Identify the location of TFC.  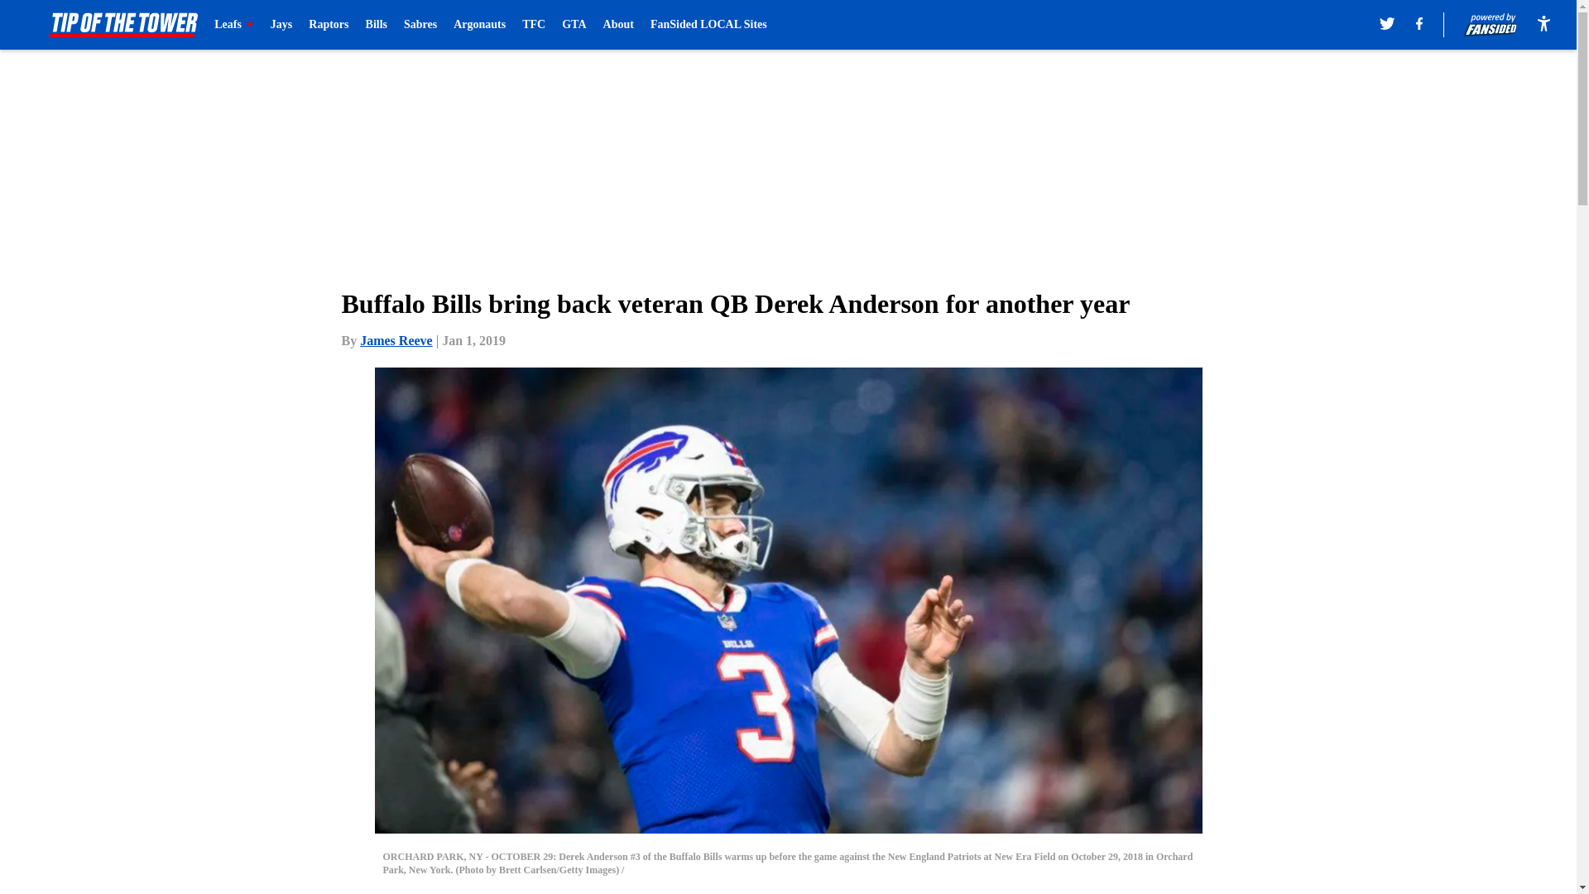
(533, 25).